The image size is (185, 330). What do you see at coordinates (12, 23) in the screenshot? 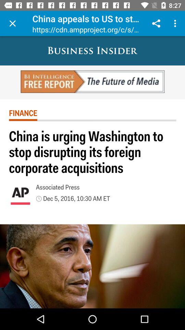
I see `close item` at bounding box center [12, 23].